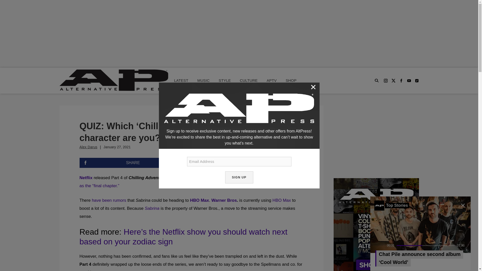  I want to click on SHOP, so click(291, 80).